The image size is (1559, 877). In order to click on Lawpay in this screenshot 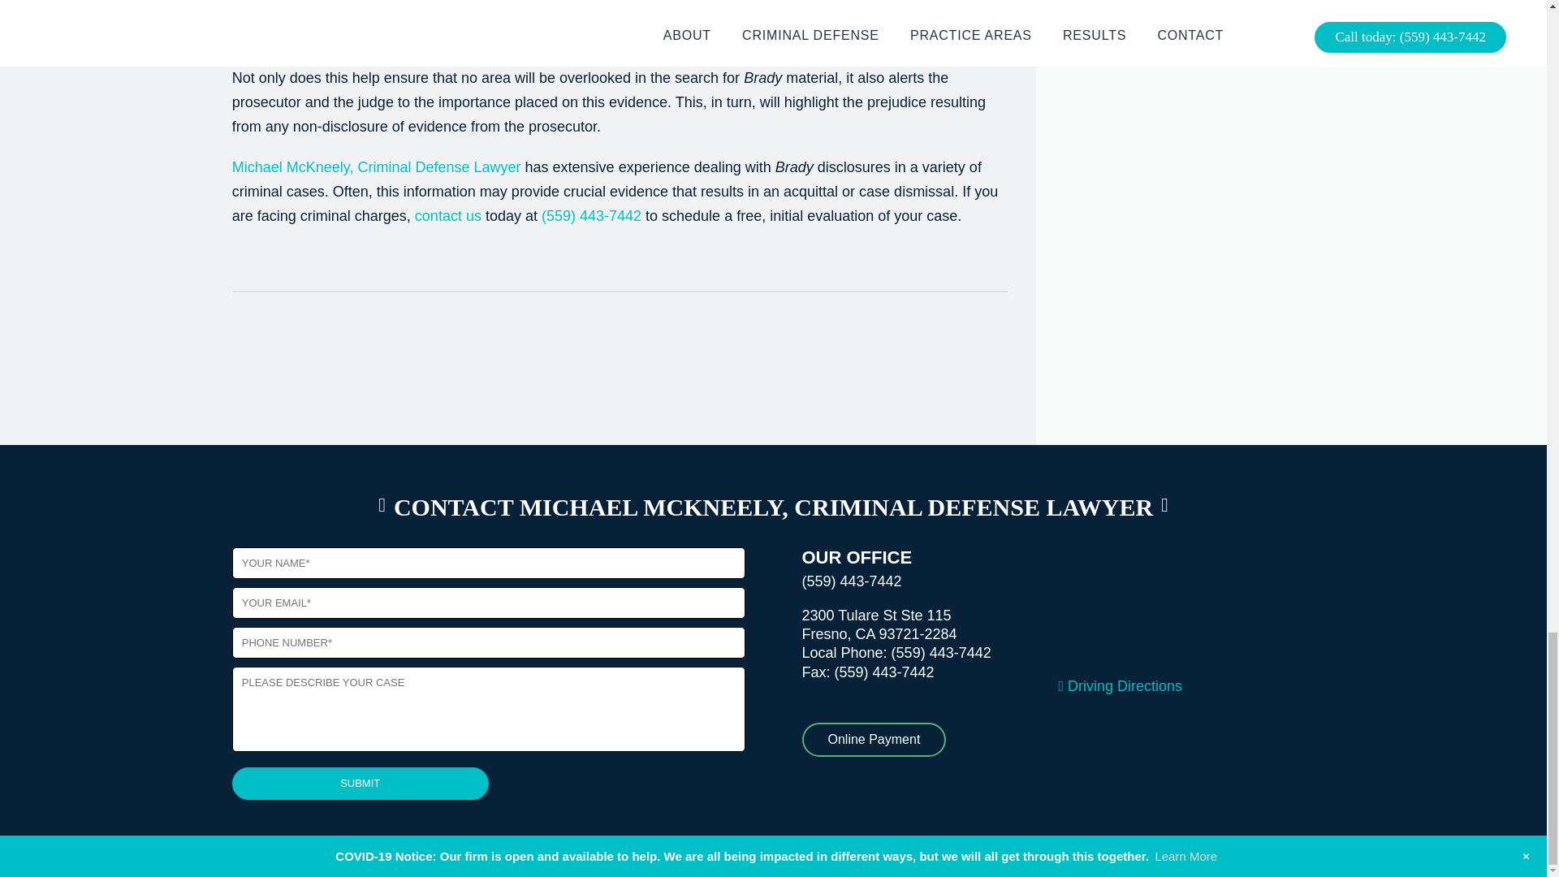, I will do `click(874, 739)`.